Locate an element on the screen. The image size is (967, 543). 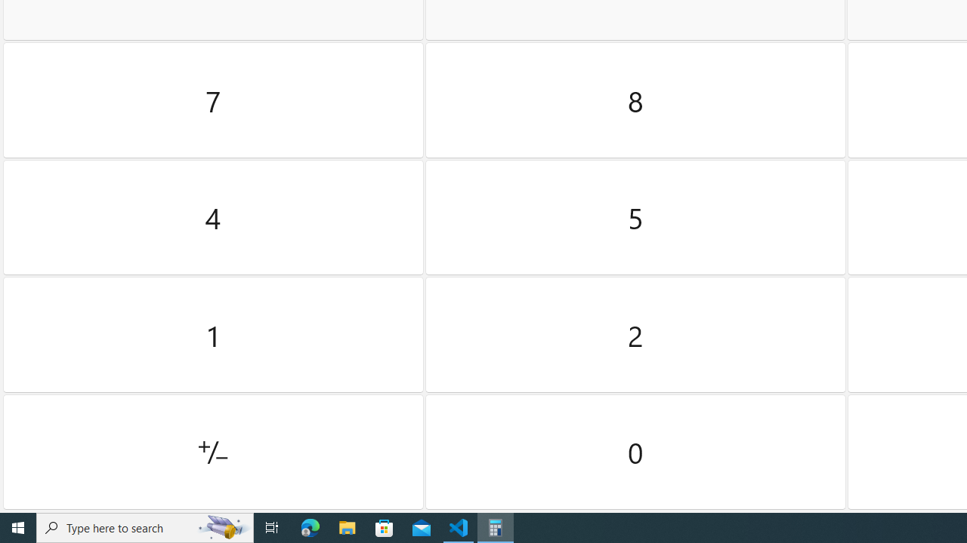
Microsoft Edge is located at coordinates (310, 528).